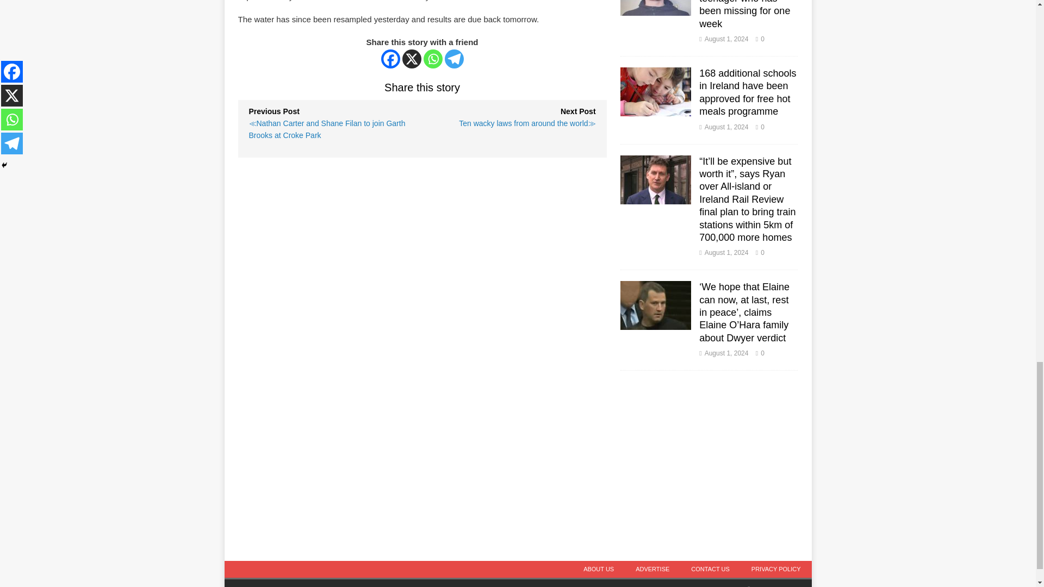  What do you see at coordinates (433, 59) in the screenshot?
I see `Whatsapp` at bounding box center [433, 59].